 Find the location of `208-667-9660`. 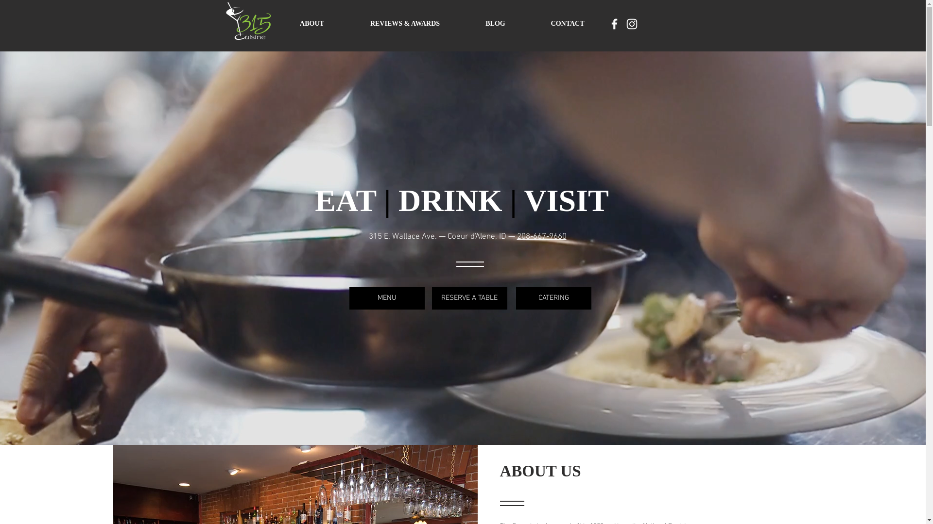

208-667-9660 is located at coordinates (542, 237).